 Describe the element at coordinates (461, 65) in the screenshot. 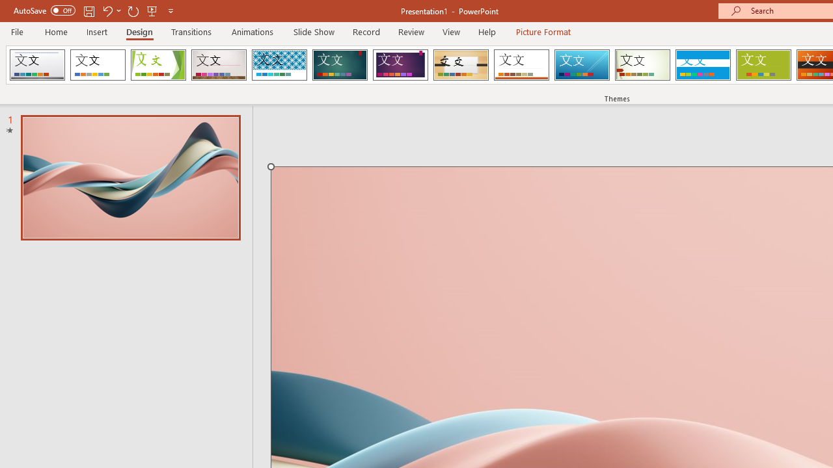

I see `Organic` at that location.